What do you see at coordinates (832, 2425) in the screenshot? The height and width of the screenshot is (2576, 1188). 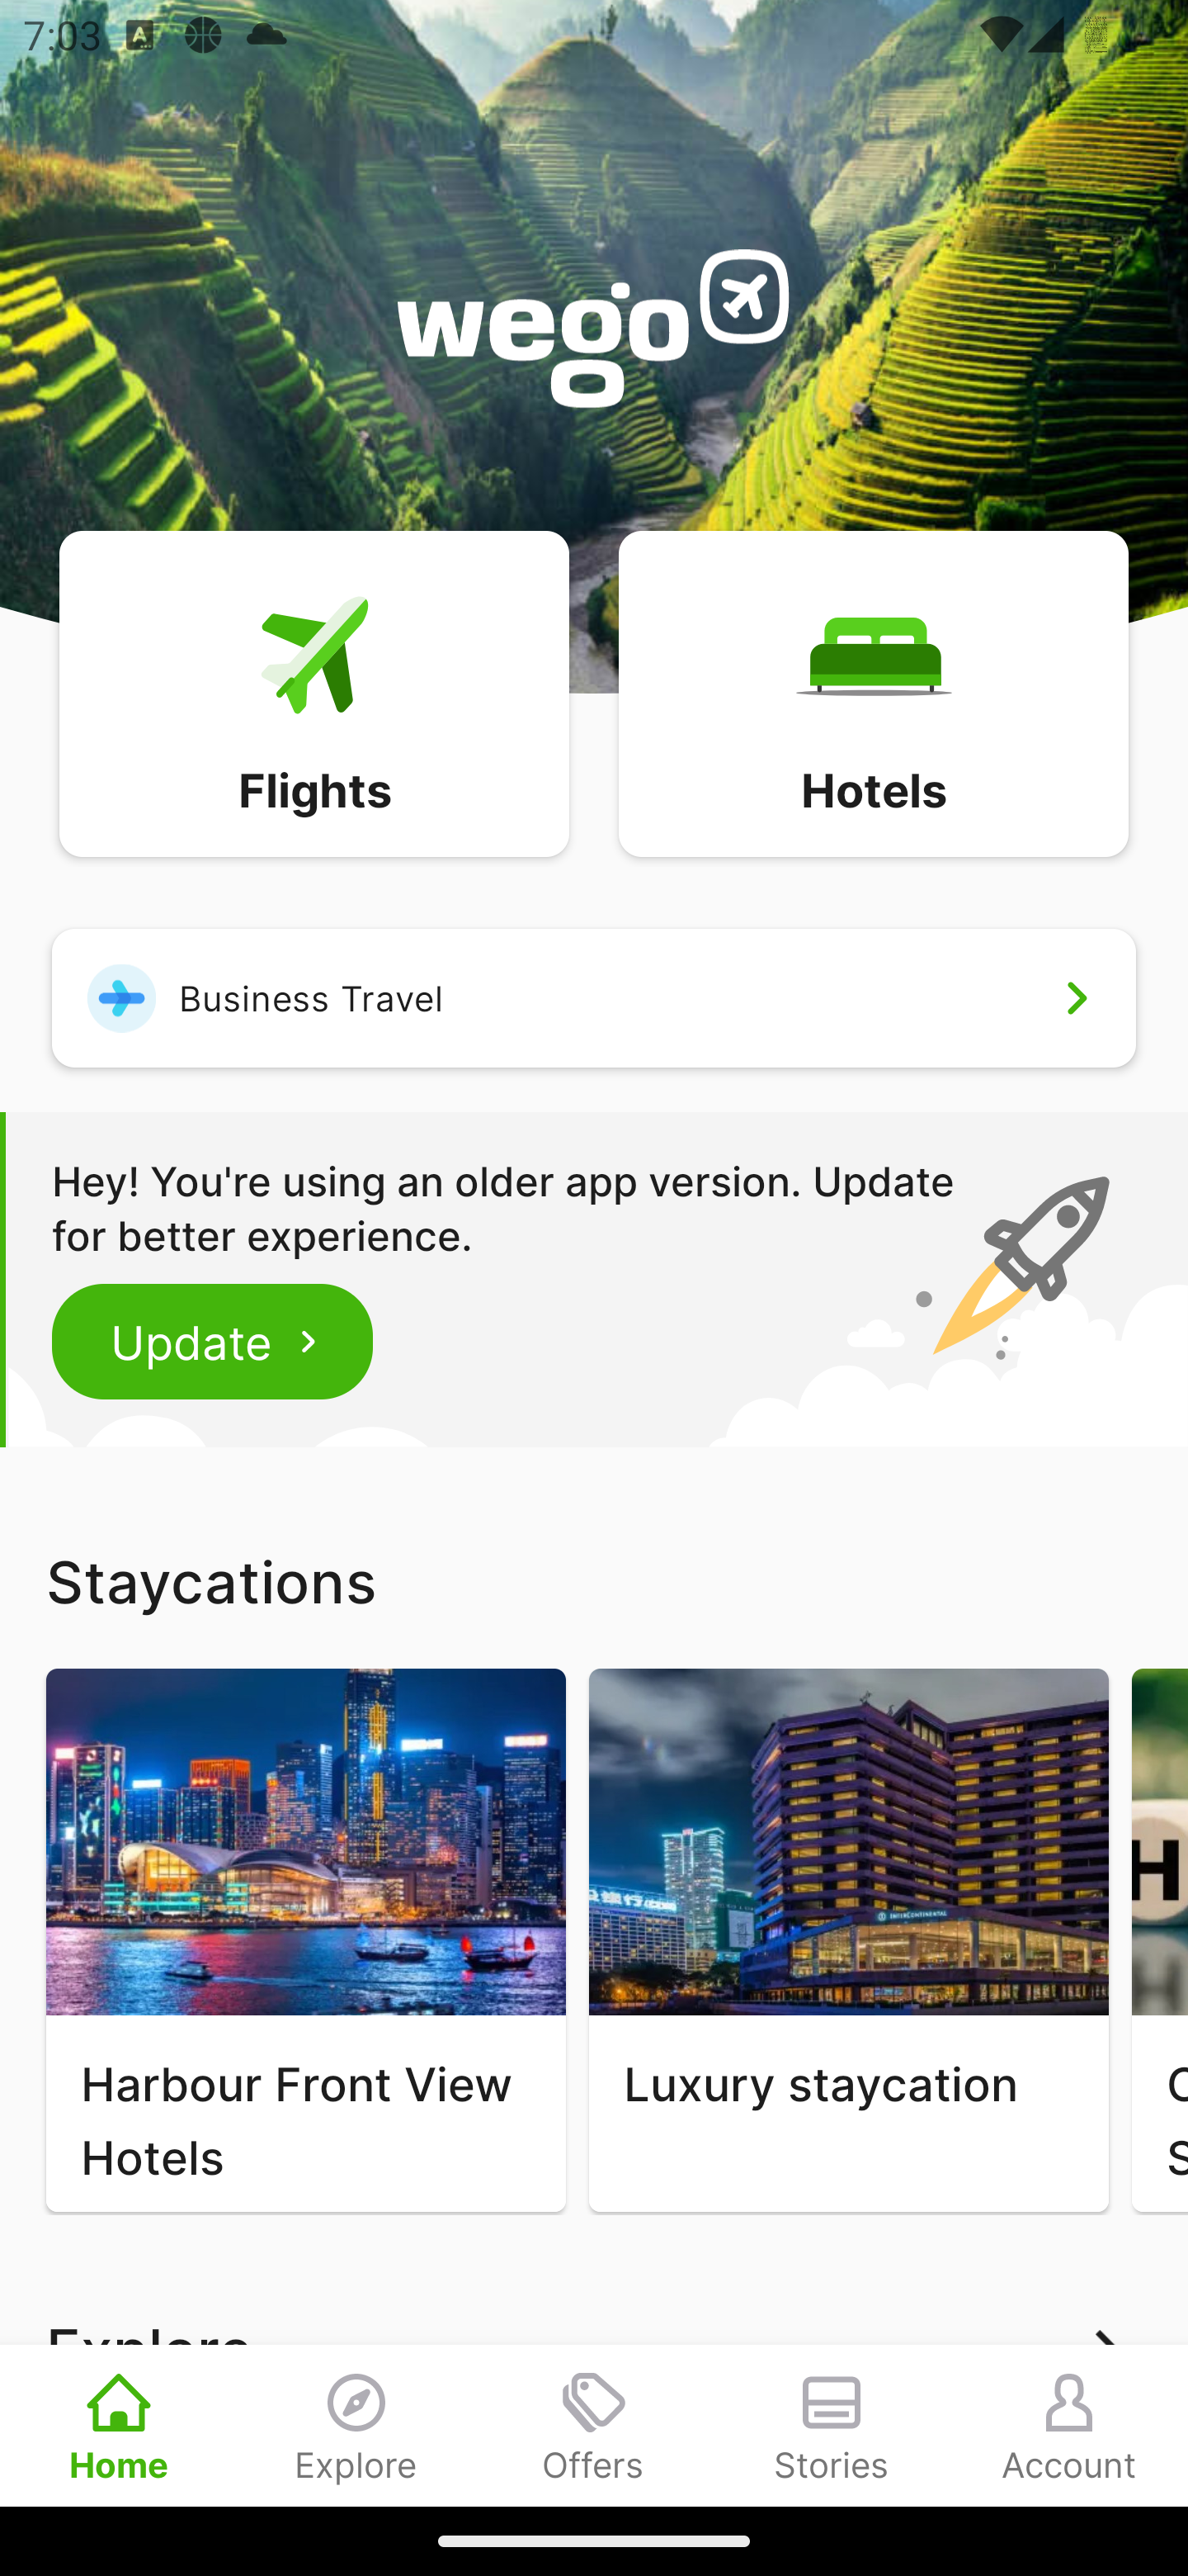 I see `Stories` at bounding box center [832, 2425].